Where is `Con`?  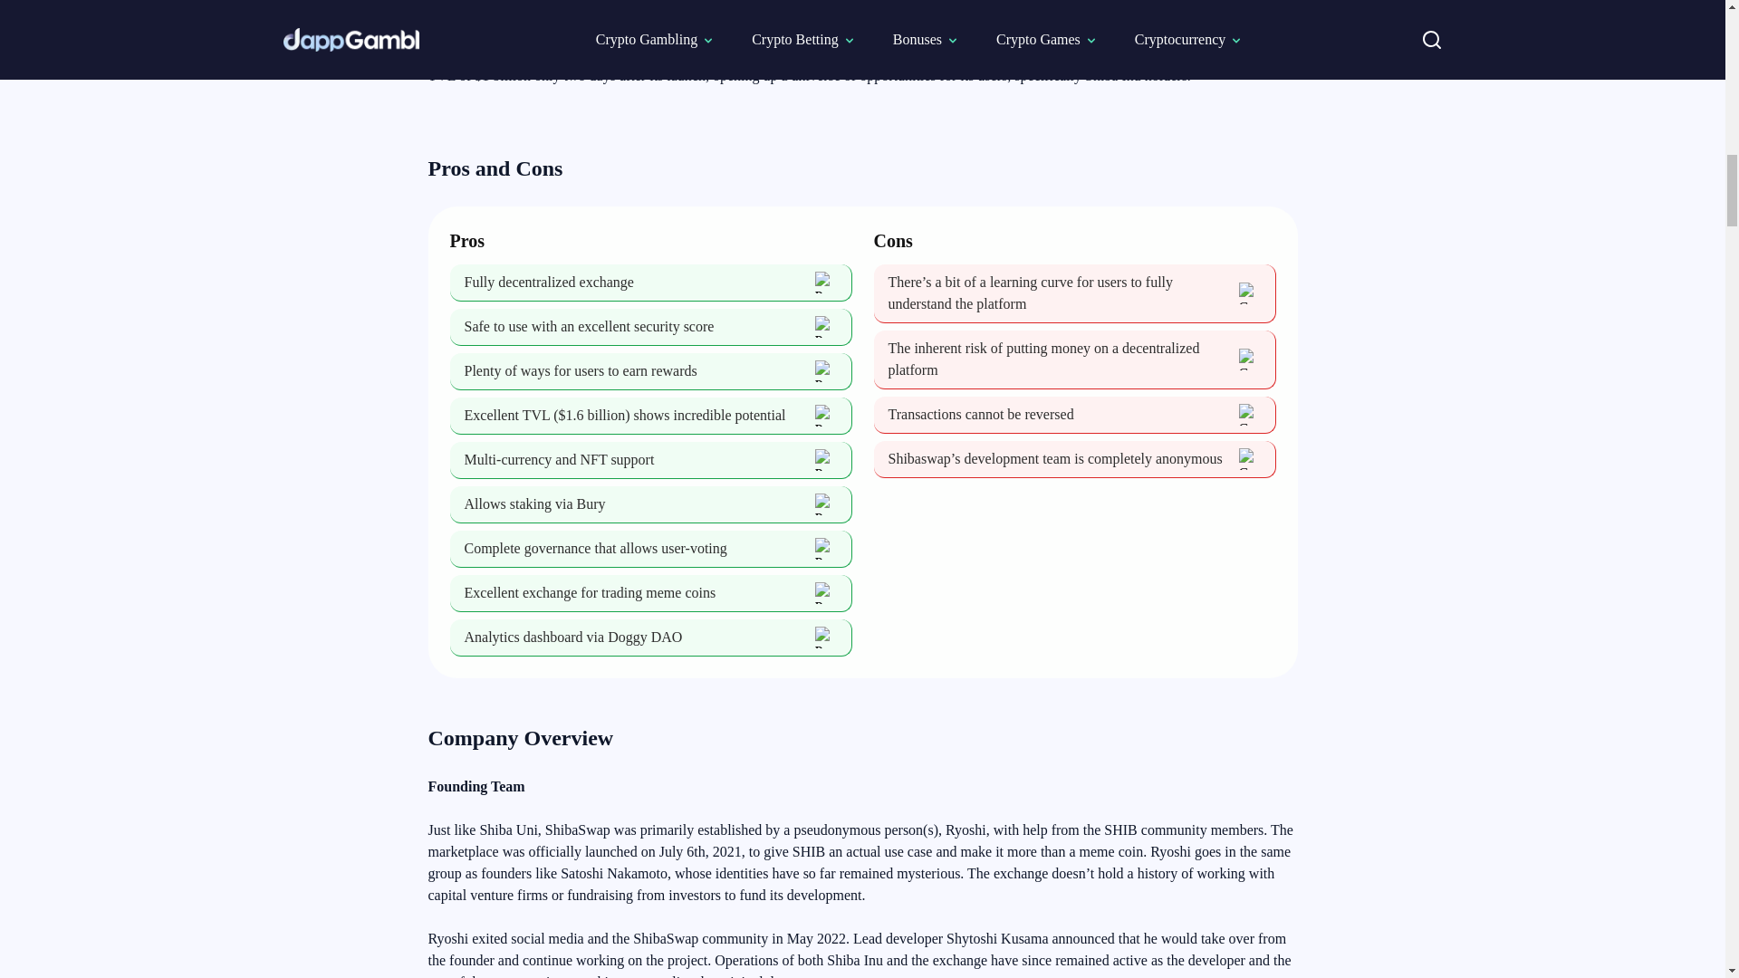 Con is located at coordinates (1250, 293).